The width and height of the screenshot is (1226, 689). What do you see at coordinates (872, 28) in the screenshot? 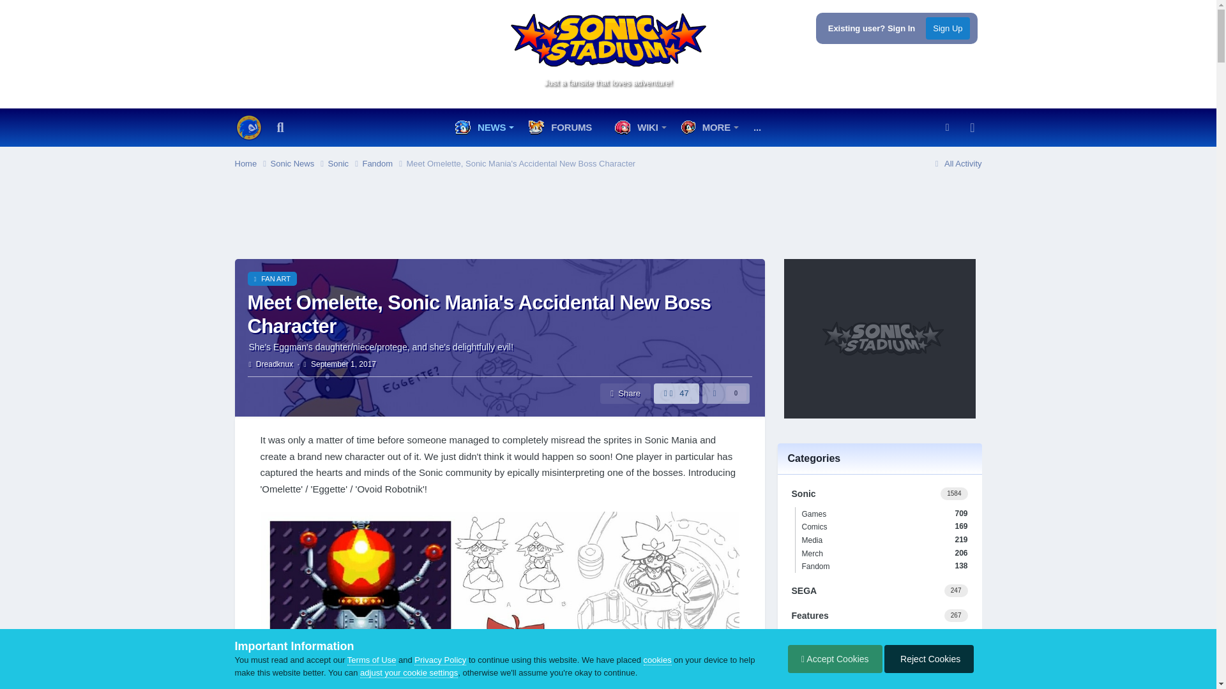
I see `Existing user? Sign In` at bounding box center [872, 28].